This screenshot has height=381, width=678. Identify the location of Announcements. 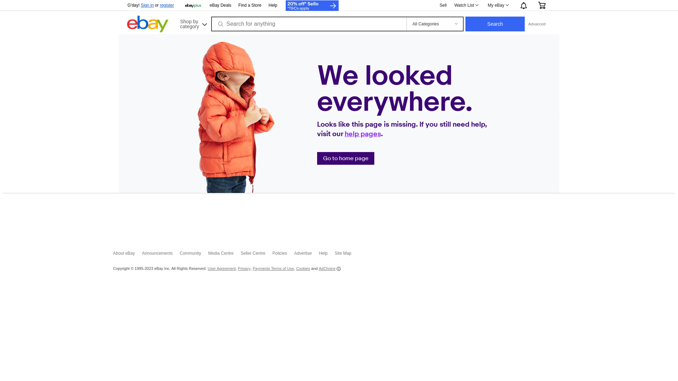
(161, 255).